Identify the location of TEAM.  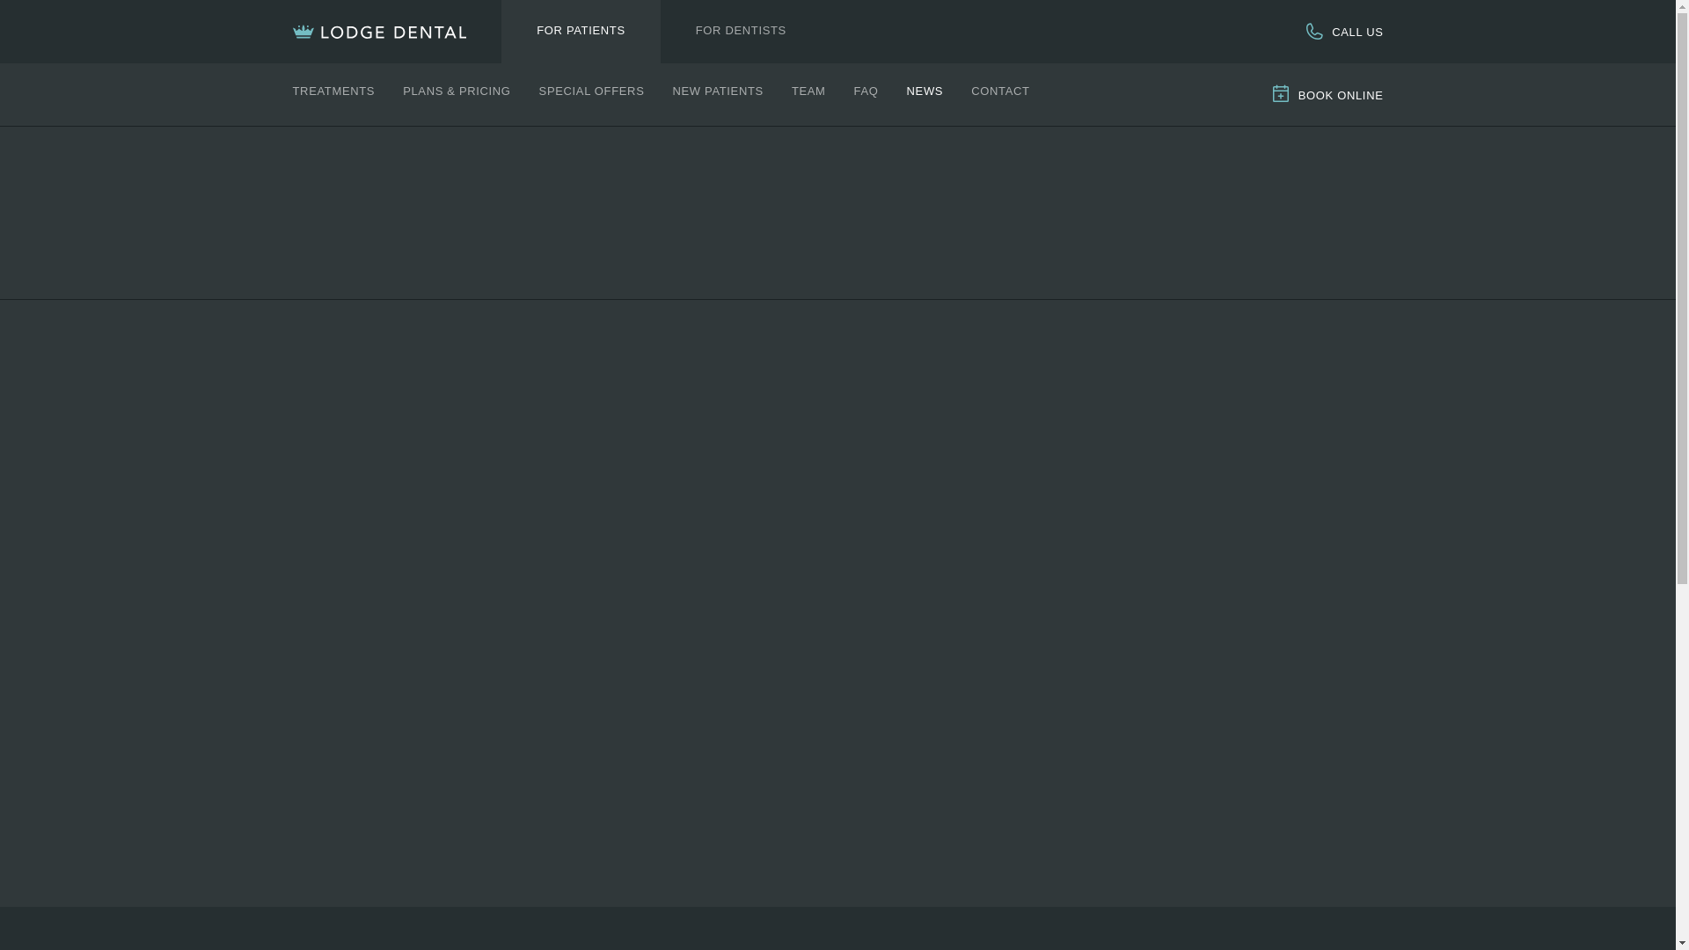
(808, 91).